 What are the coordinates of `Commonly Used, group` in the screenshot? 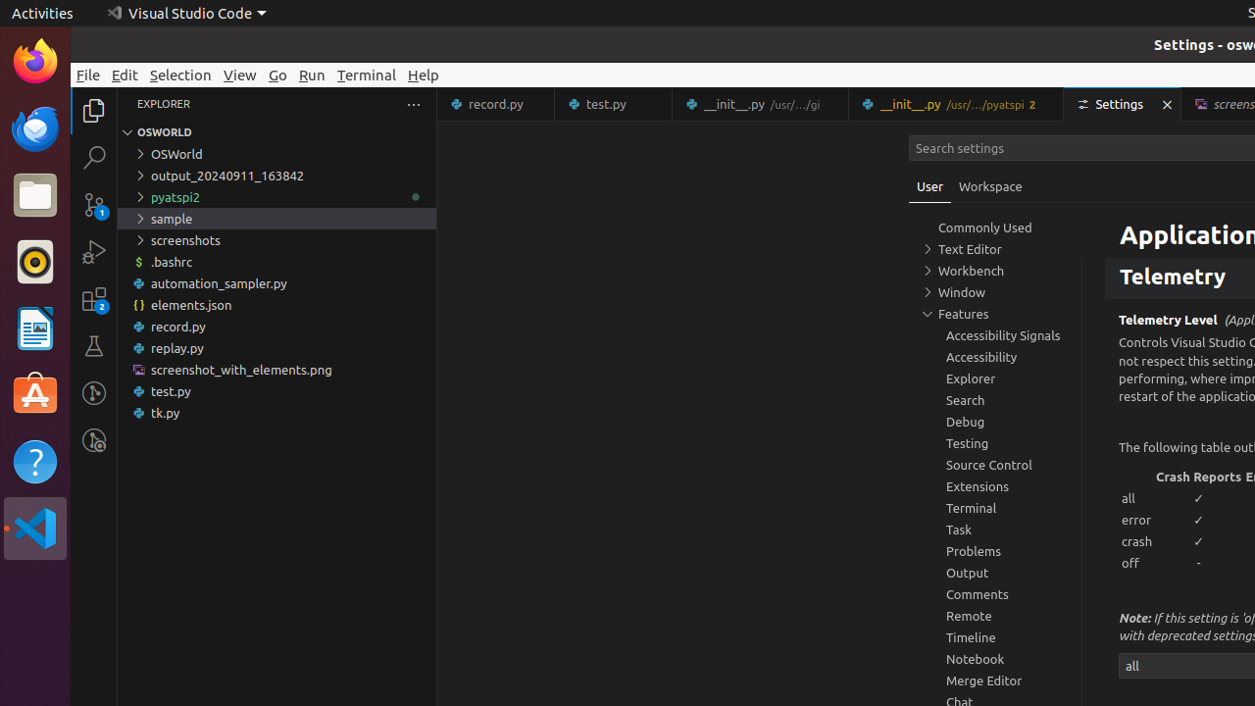 It's located at (995, 227).